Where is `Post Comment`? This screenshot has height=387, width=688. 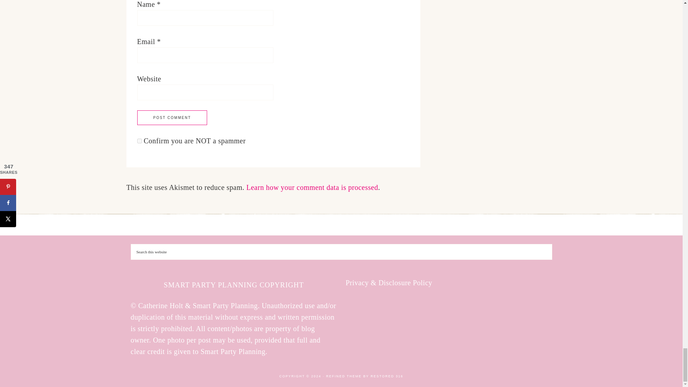 Post Comment is located at coordinates (172, 118).